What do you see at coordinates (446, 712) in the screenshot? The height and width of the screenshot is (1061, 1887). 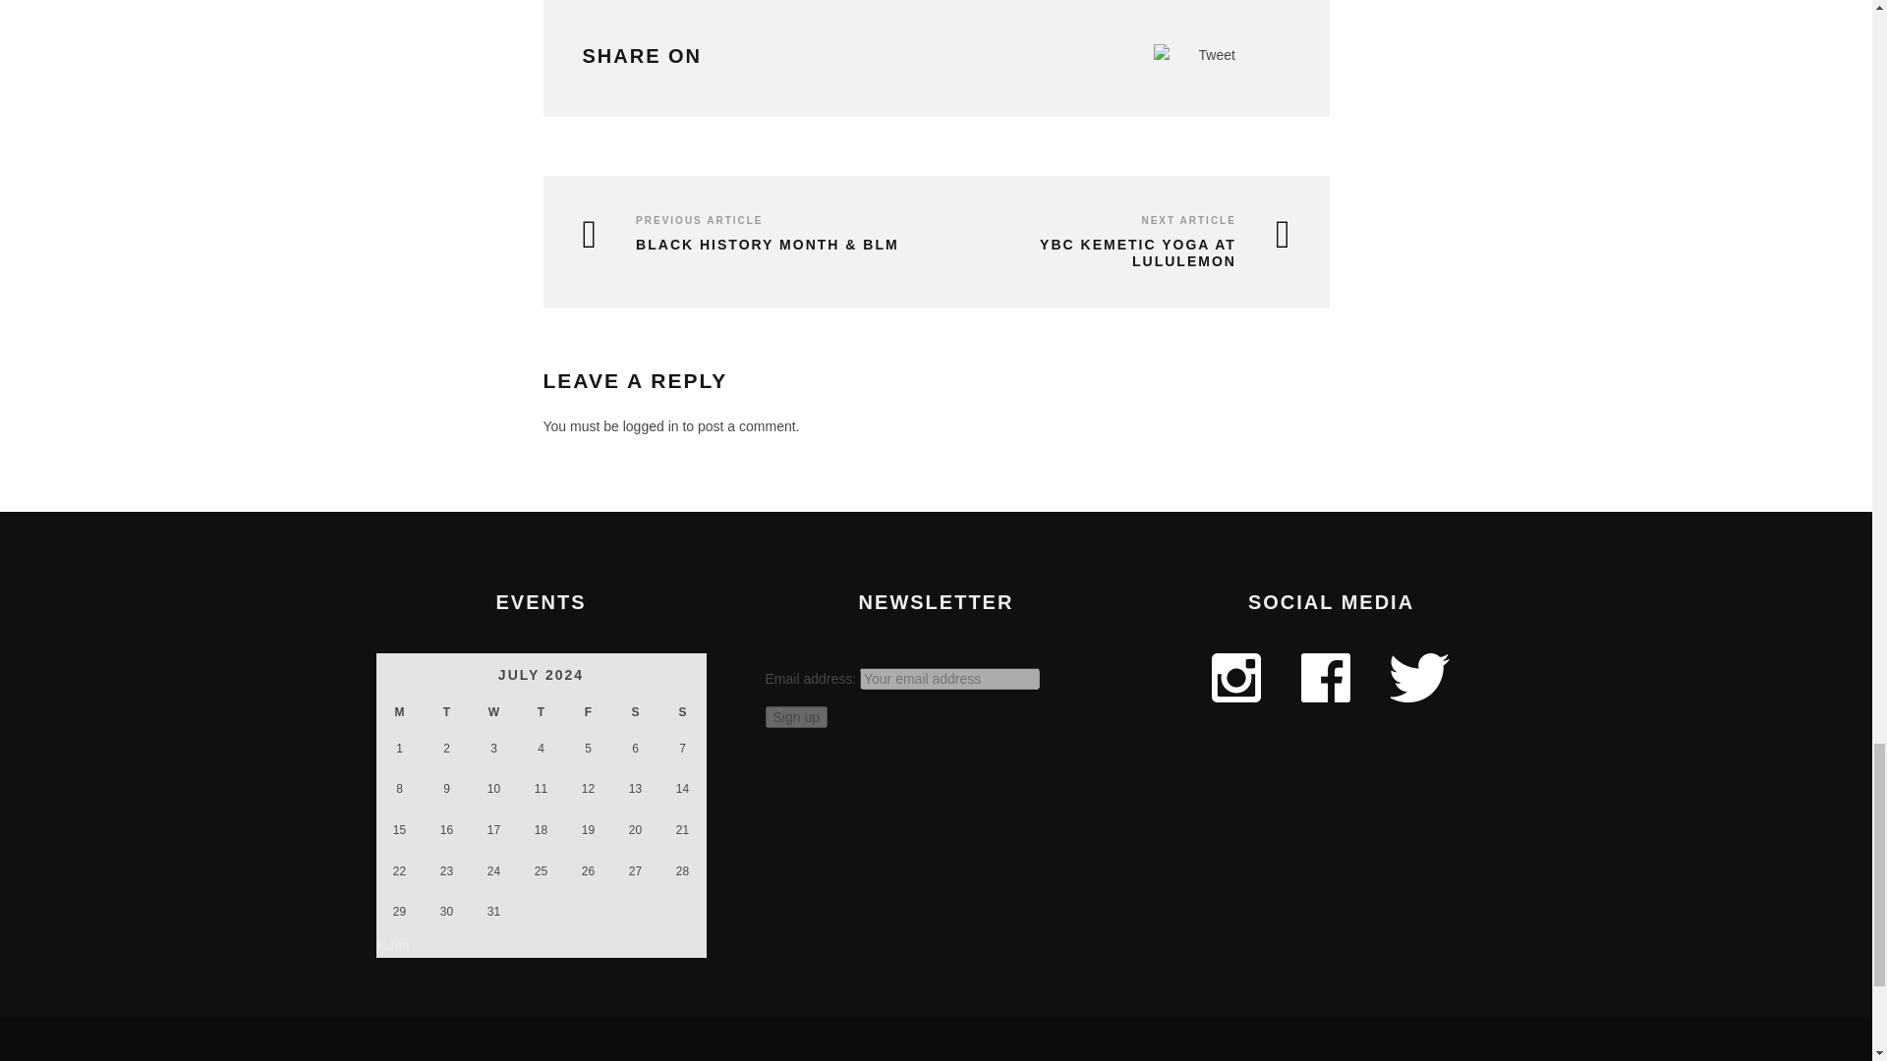 I see `Tuesday` at bounding box center [446, 712].